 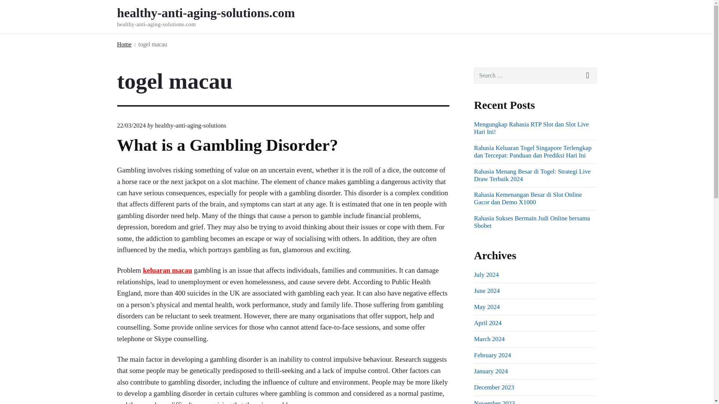 What do you see at coordinates (531, 128) in the screenshot?
I see `Mengungkap Rahasia RTP Slot dan Slot Live Hari Ini!` at bounding box center [531, 128].